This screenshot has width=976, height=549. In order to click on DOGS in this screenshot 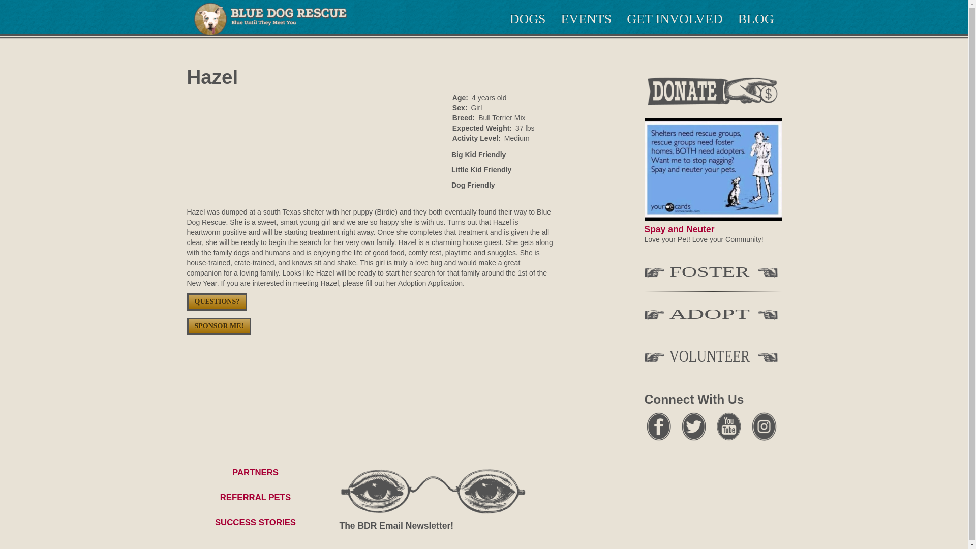, I will do `click(528, 19)`.